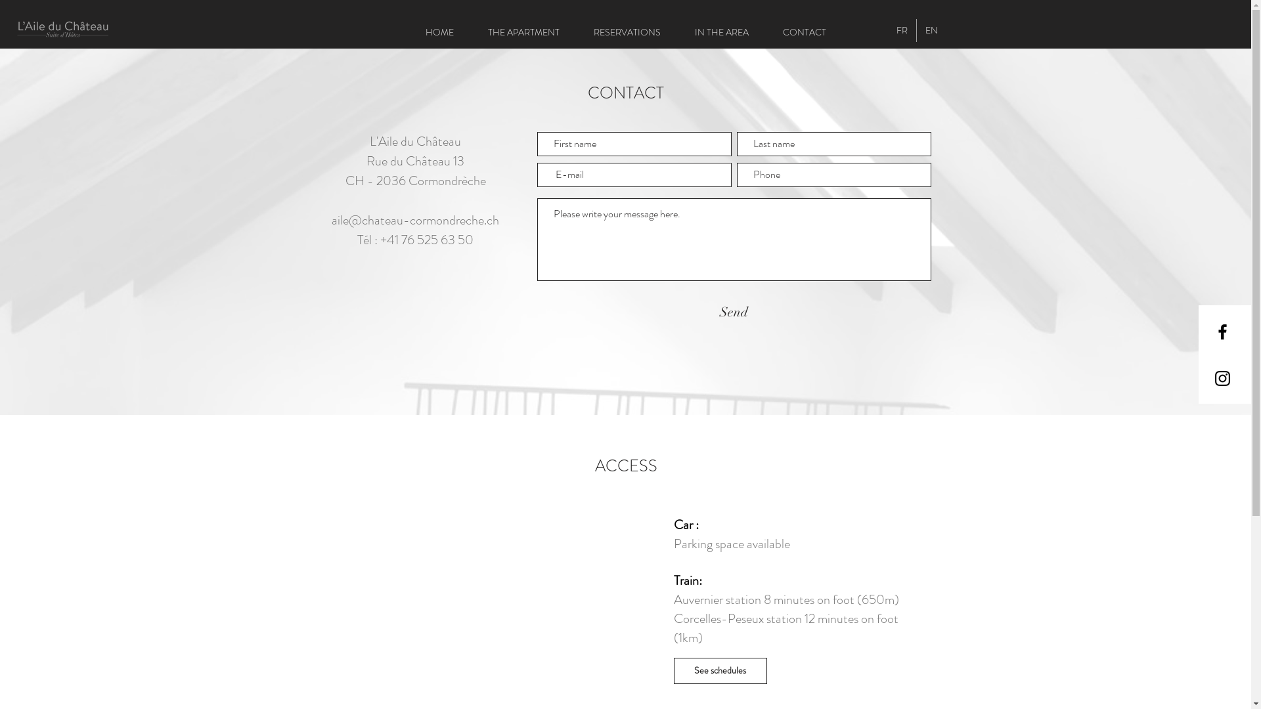 This screenshot has width=1261, height=709. Describe the element at coordinates (902, 30) in the screenshot. I see `FR` at that location.